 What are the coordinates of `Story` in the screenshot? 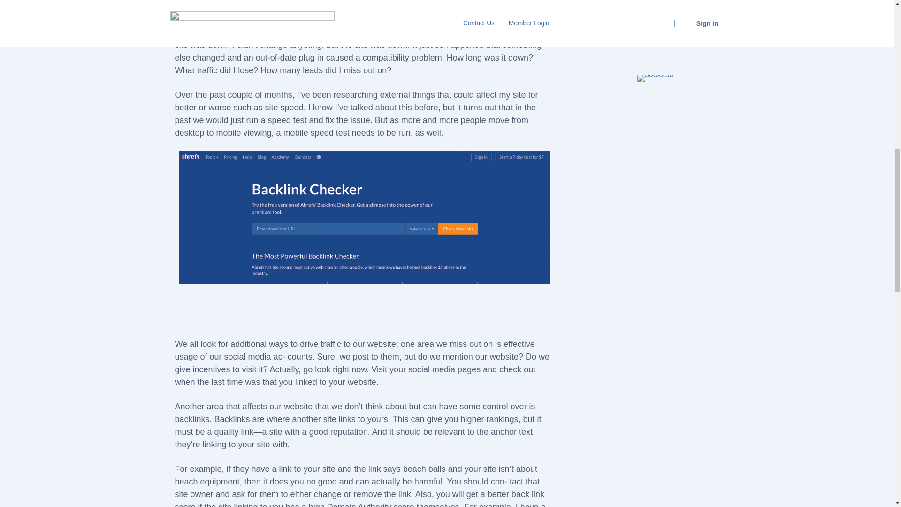 It's located at (655, 28).